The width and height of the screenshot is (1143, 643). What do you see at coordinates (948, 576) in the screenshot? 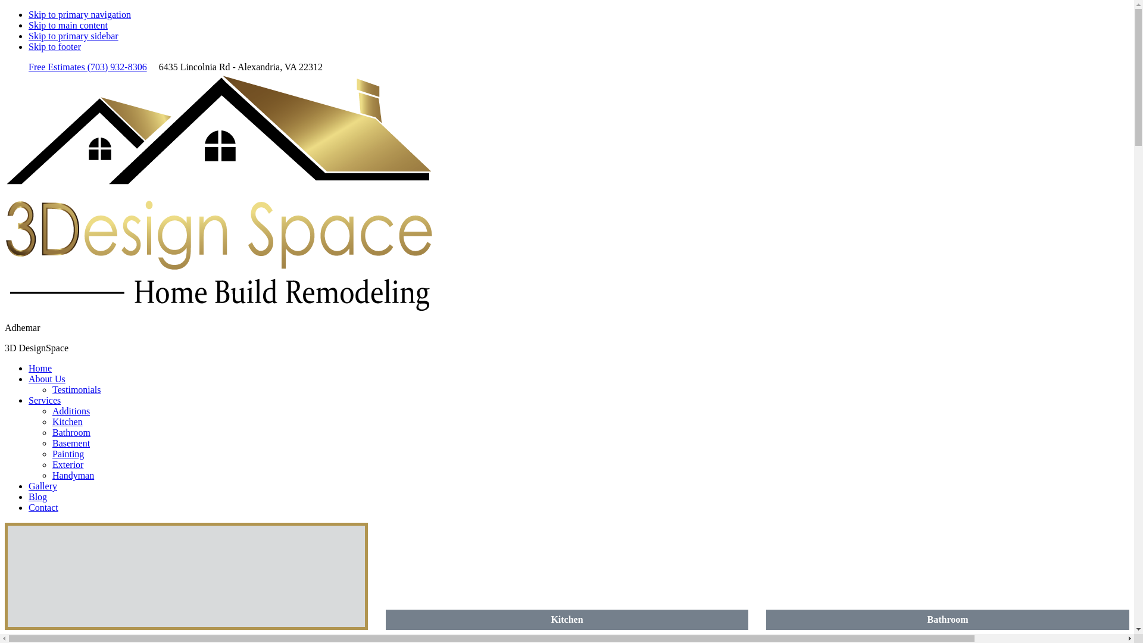
I see `Bathroom` at bounding box center [948, 576].